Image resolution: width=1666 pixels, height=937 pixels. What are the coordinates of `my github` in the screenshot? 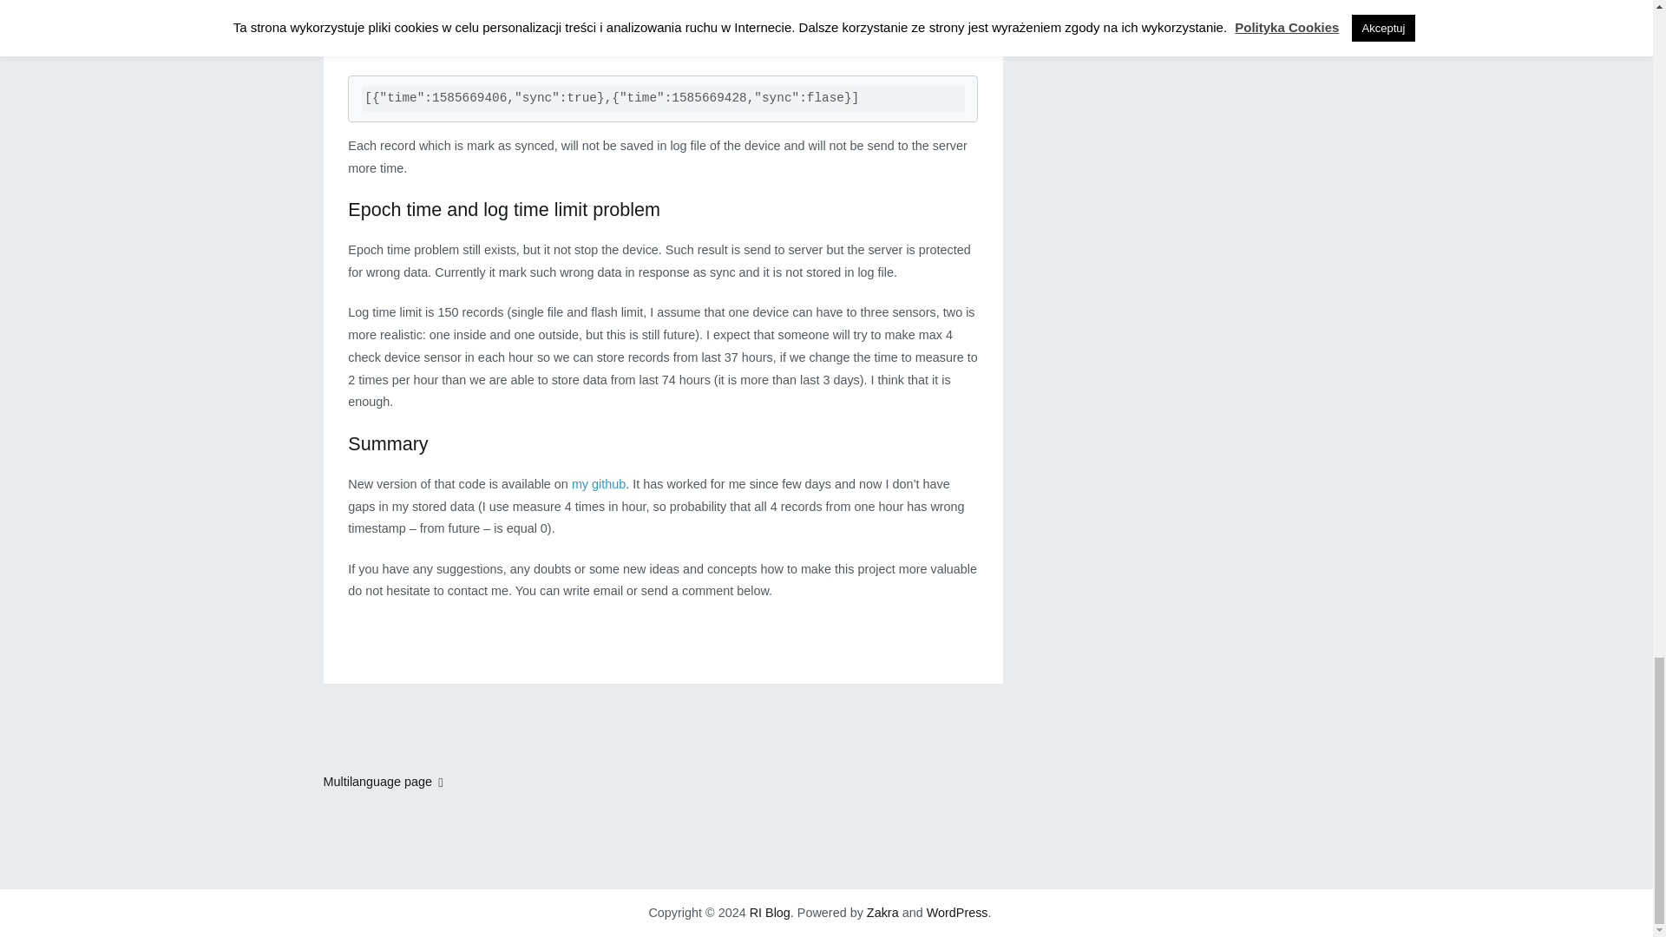 It's located at (599, 483).